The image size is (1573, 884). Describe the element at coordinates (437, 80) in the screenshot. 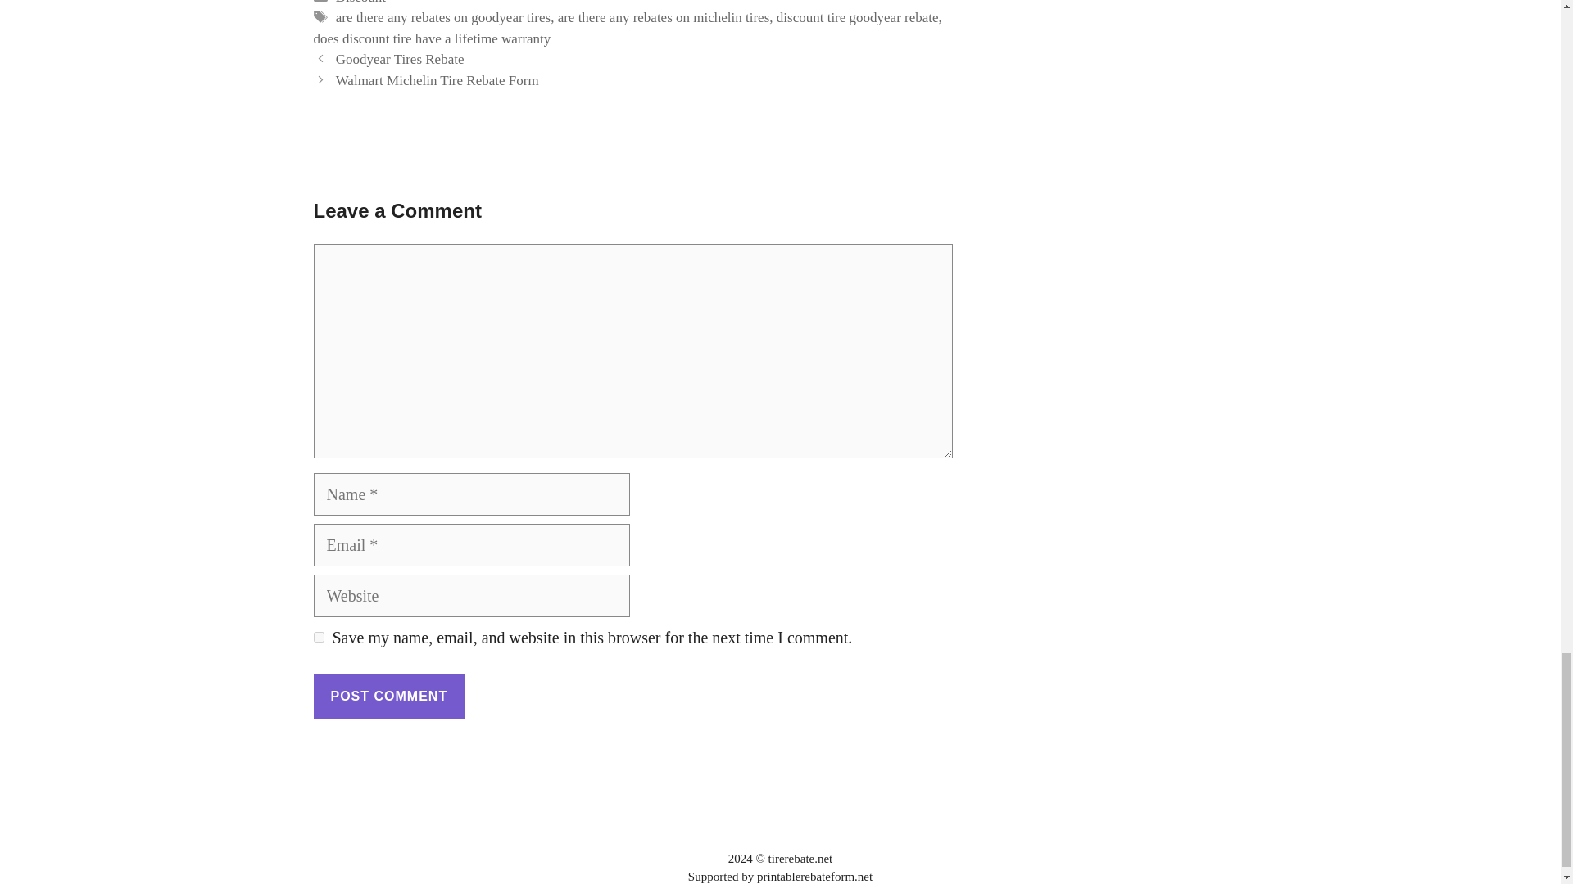

I see `Walmart Michelin Tire Rebate Form` at that location.